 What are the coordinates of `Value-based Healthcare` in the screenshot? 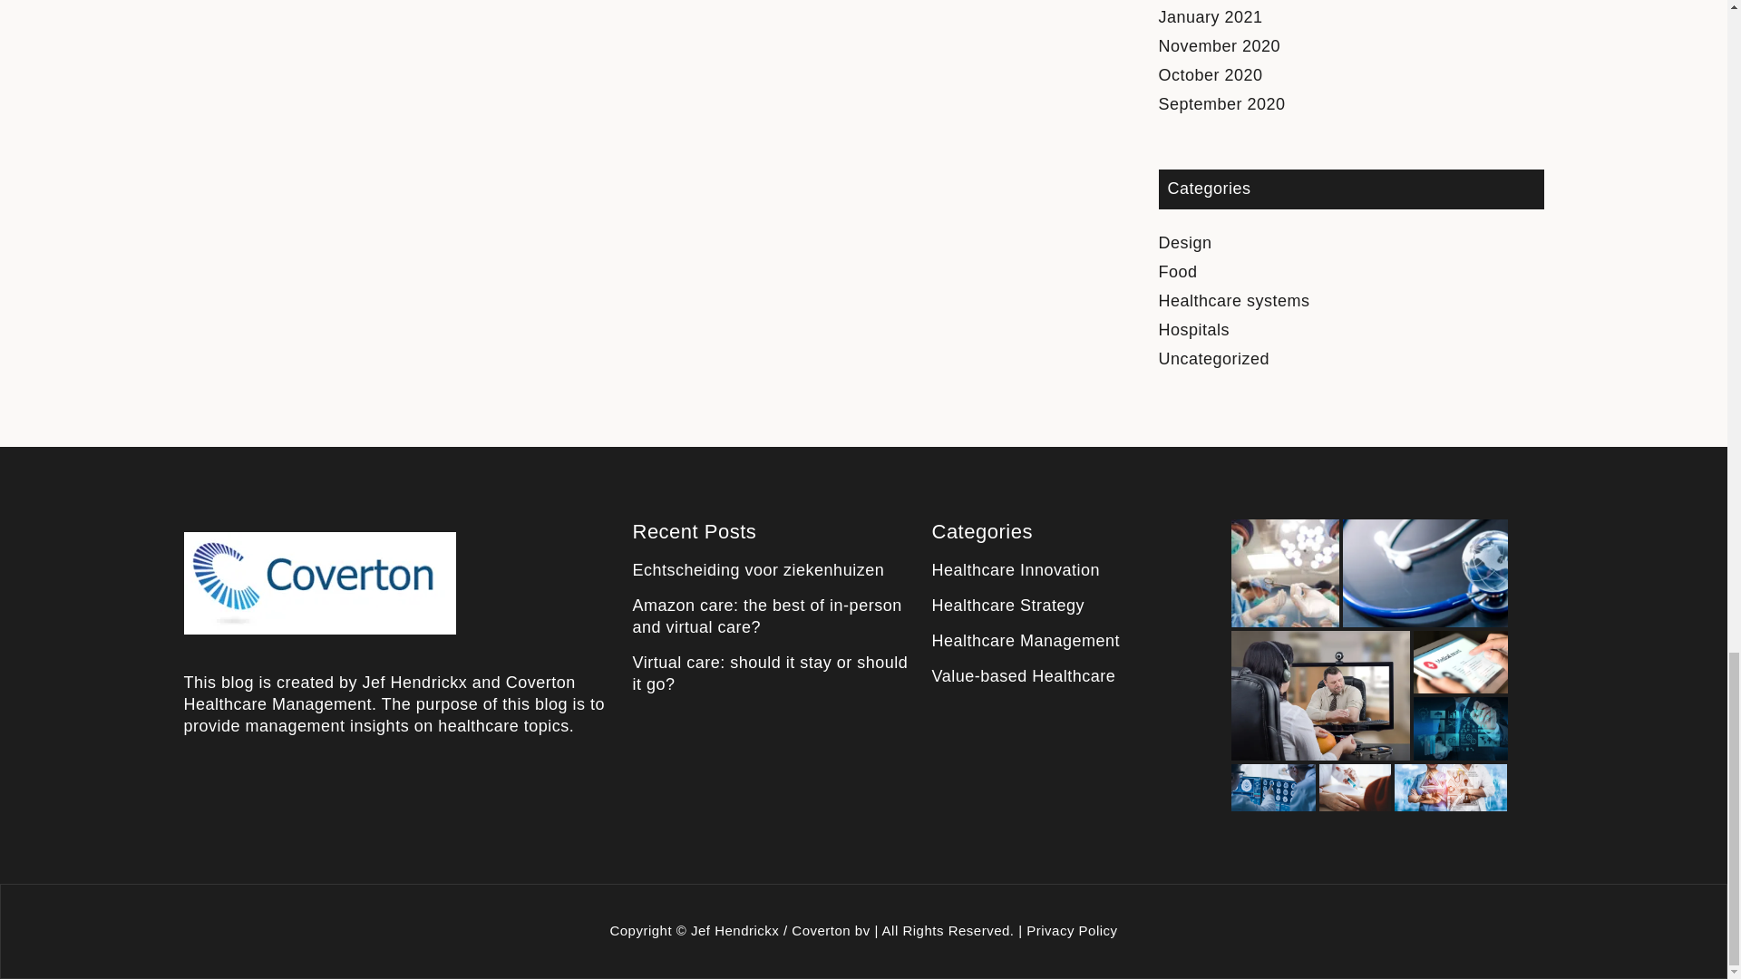 It's located at (1023, 676).